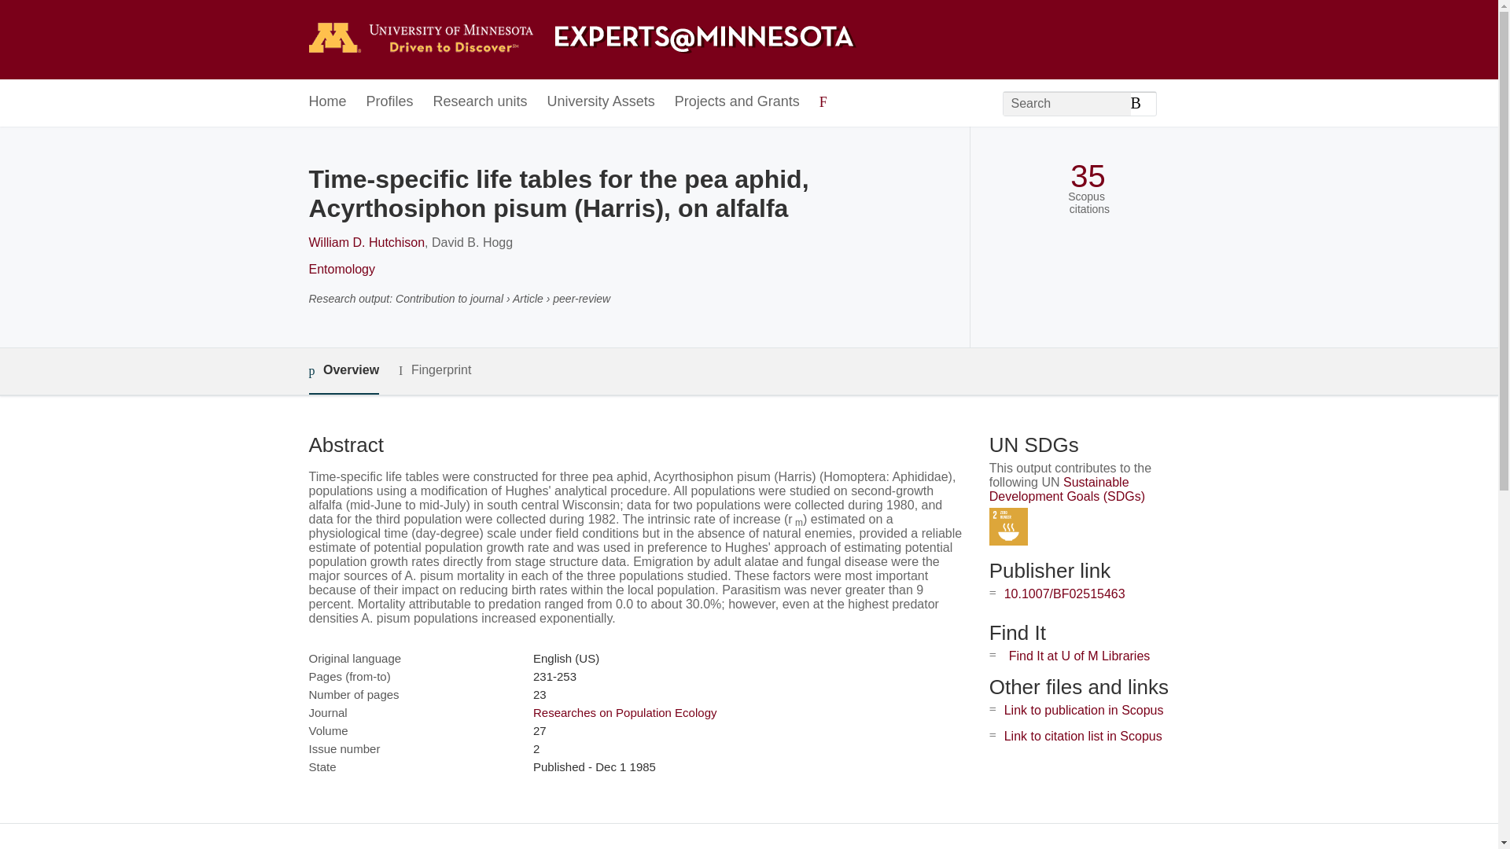 This screenshot has height=849, width=1510. I want to click on Link to publication in Scopus, so click(1084, 710).